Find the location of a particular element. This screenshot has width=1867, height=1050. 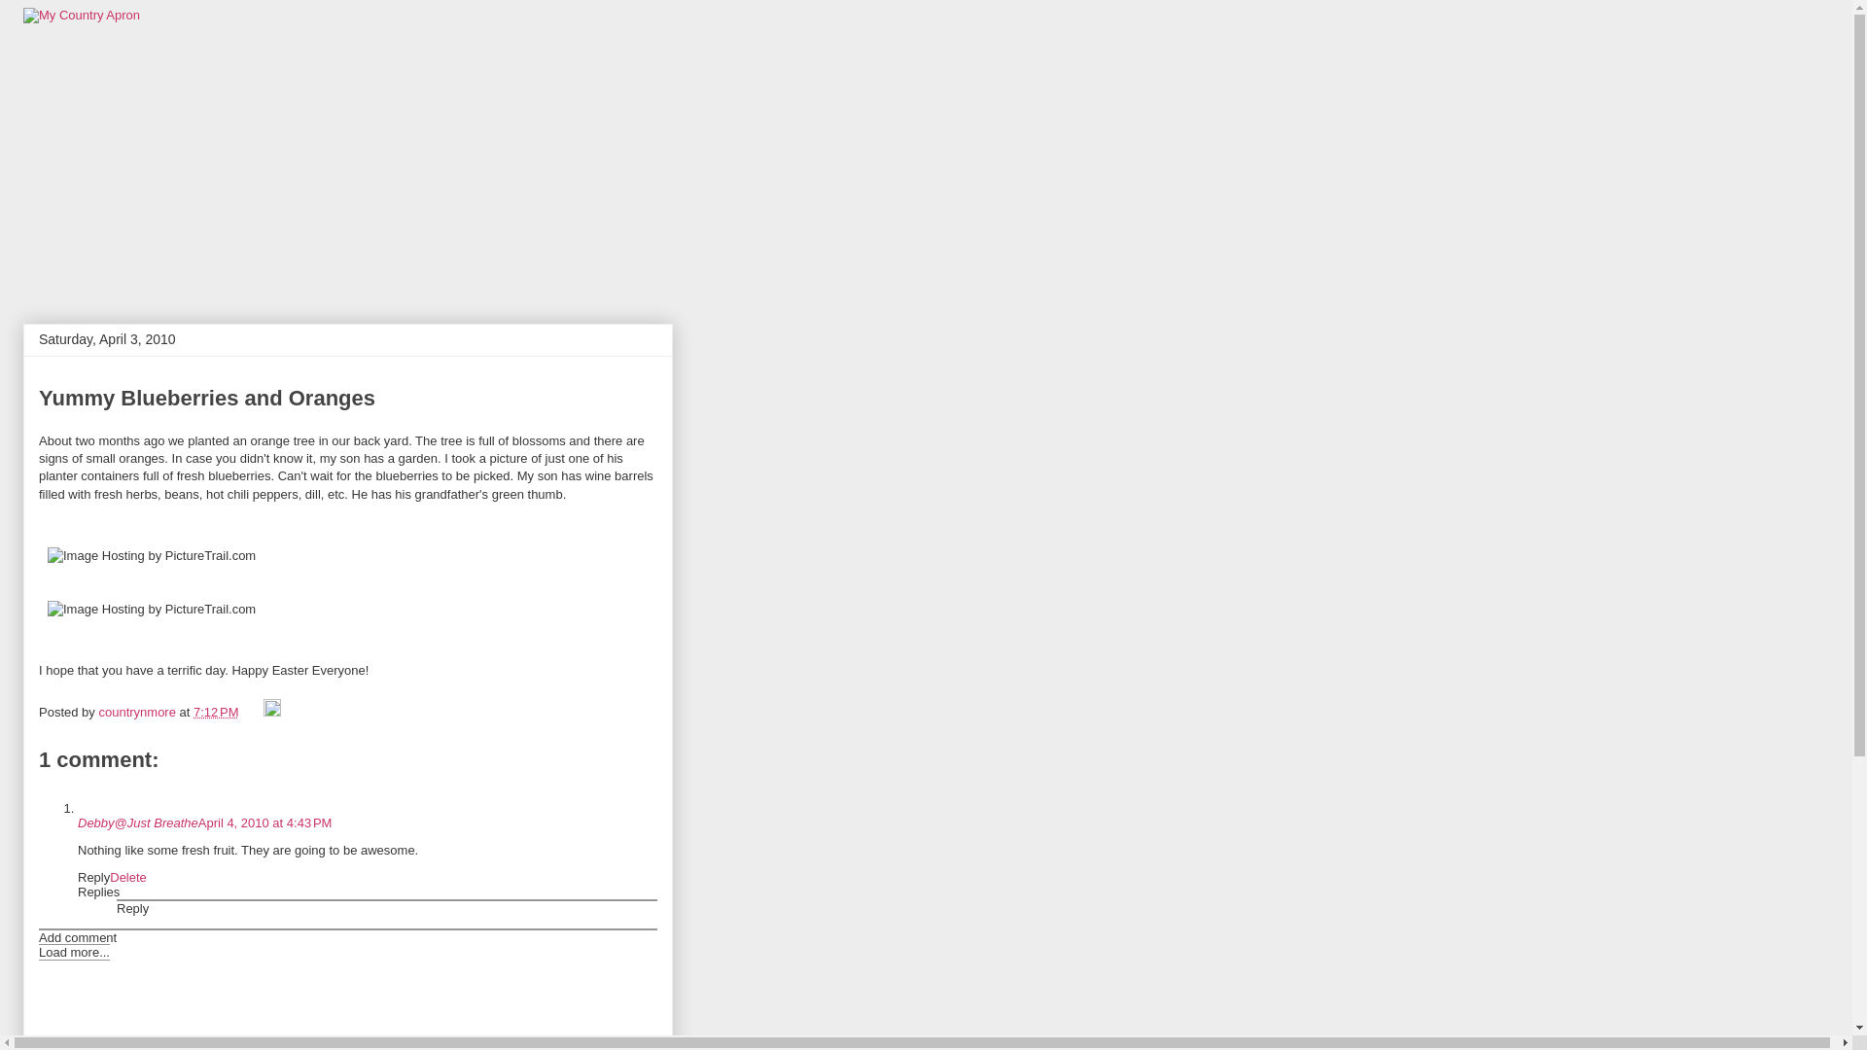

Replies is located at coordinates (98, 892).